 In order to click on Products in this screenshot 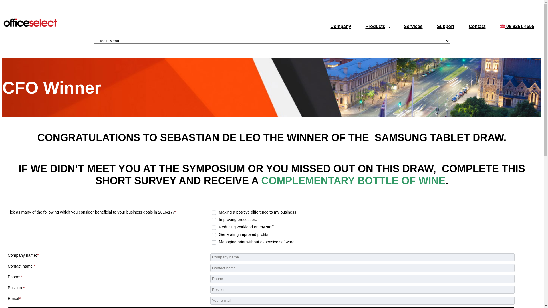, I will do `click(375, 26)`.